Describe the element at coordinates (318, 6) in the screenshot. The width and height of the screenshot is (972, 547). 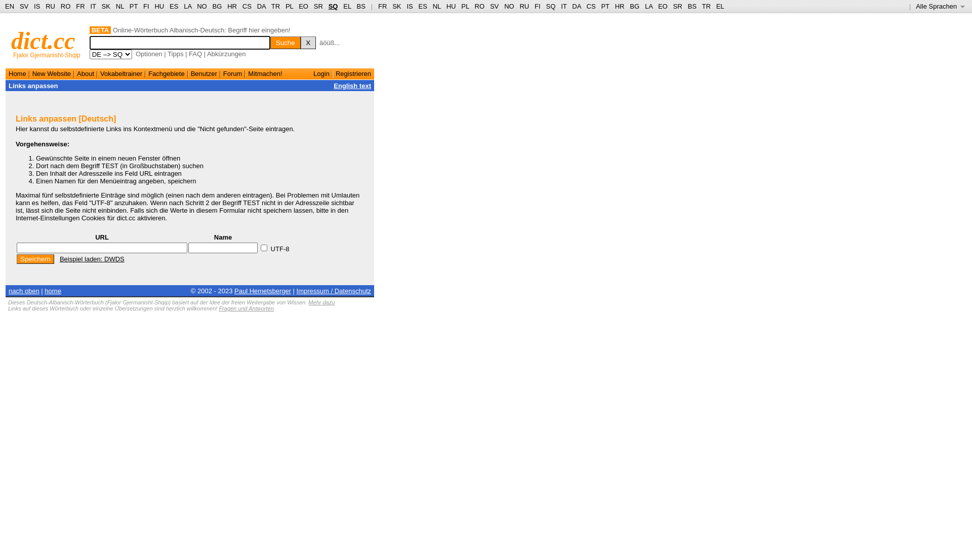
I see `SR` at that location.